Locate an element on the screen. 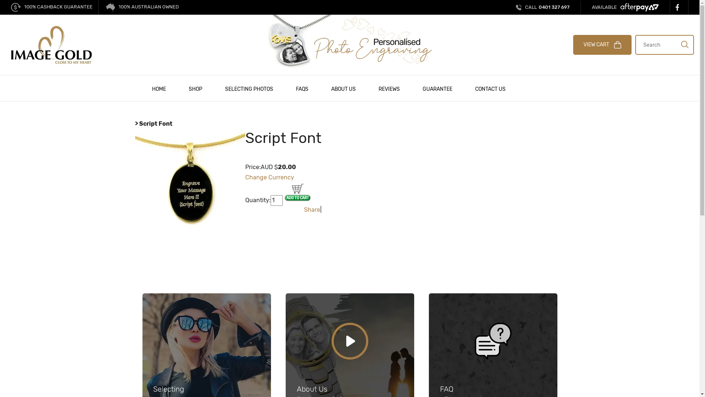  search is located at coordinates (685, 44).